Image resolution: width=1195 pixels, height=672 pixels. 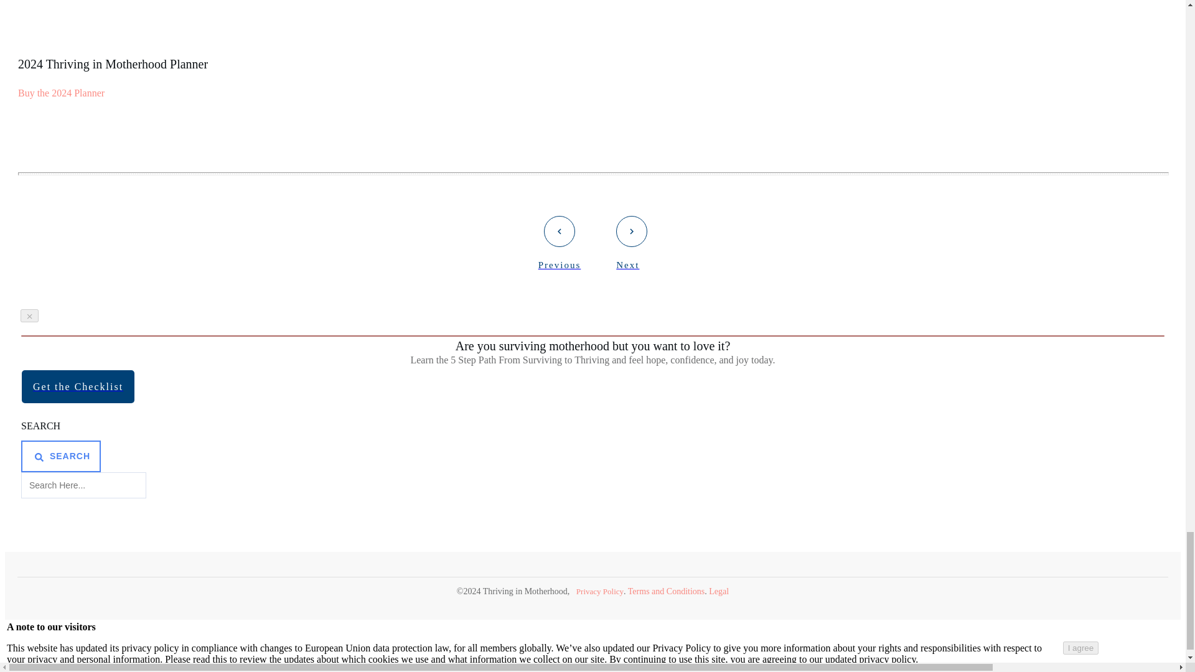 What do you see at coordinates (718, 591) in the screenshot?
I see `Legal` at bounding box center [718, 591].